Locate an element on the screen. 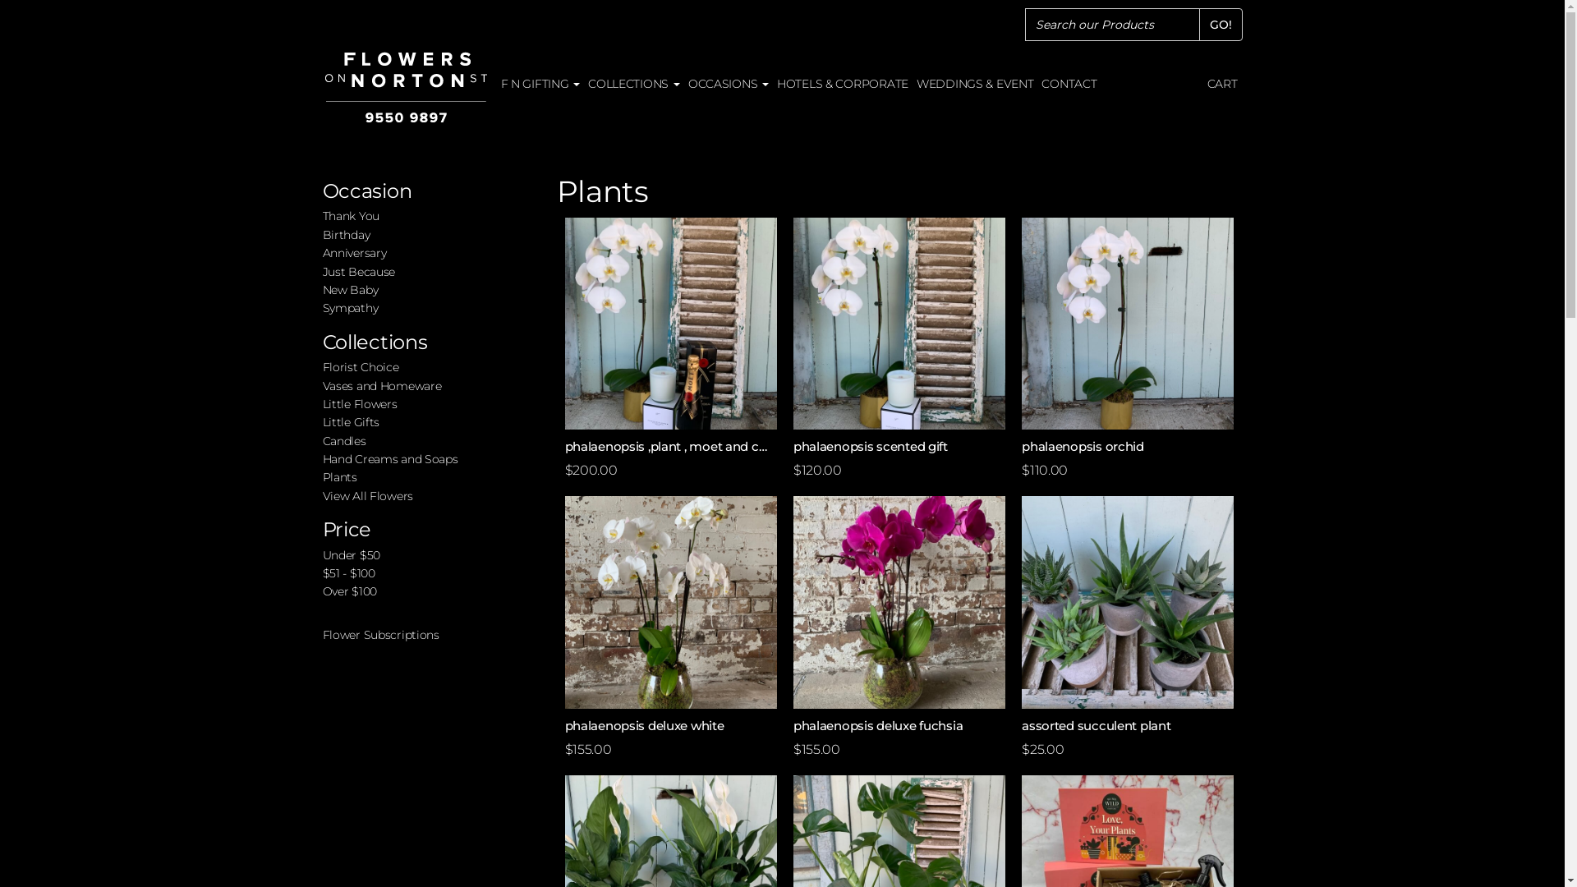 This screenshot has height=887, width=1577. Phalaenopsis Deluxe White is located at coordinates (671, 602).